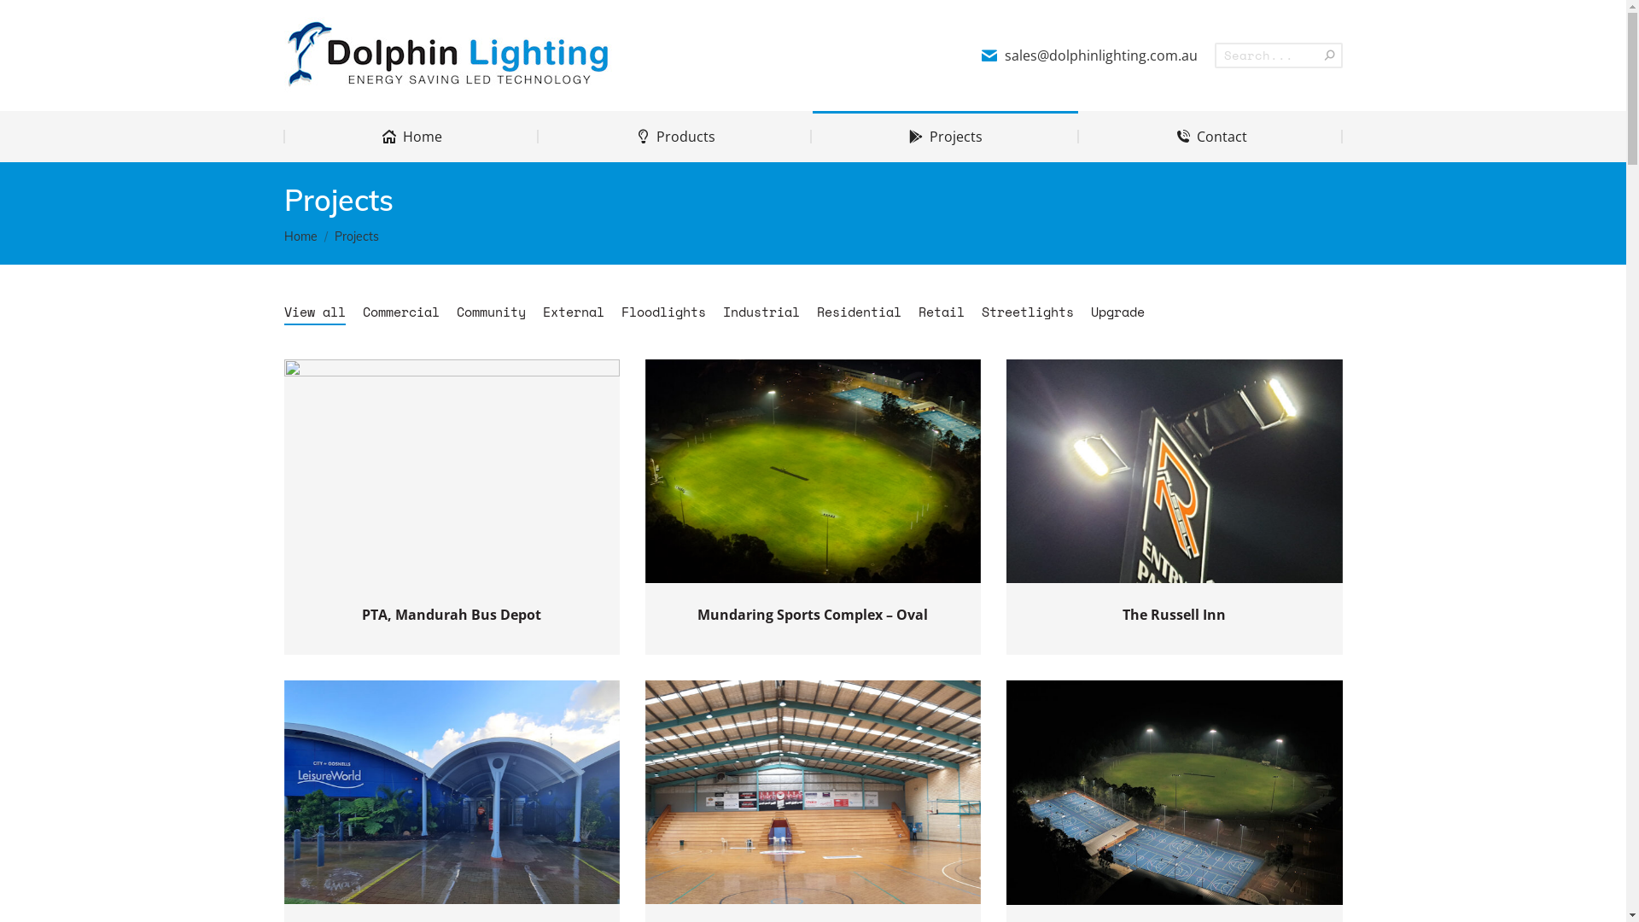 The height and width of the screenshot is (922, 1639). I want to click on Products, so click(675, 137).